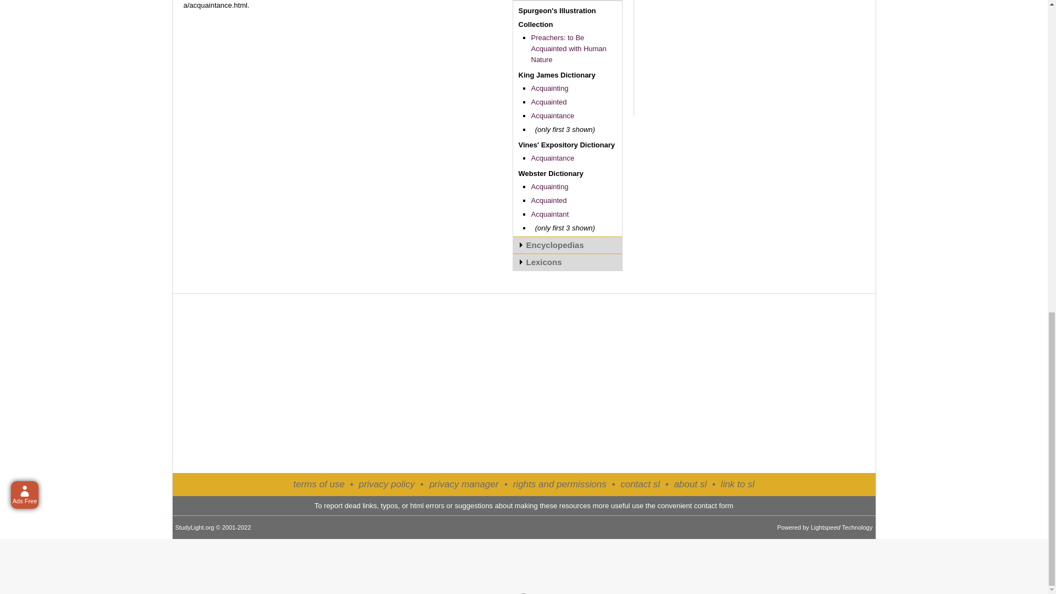 Image resolution: width=1056 pixels, height=594 pixels. Describe the element at coordinates (550, 88) in the screenshot. I see `Acquainting` at that location.